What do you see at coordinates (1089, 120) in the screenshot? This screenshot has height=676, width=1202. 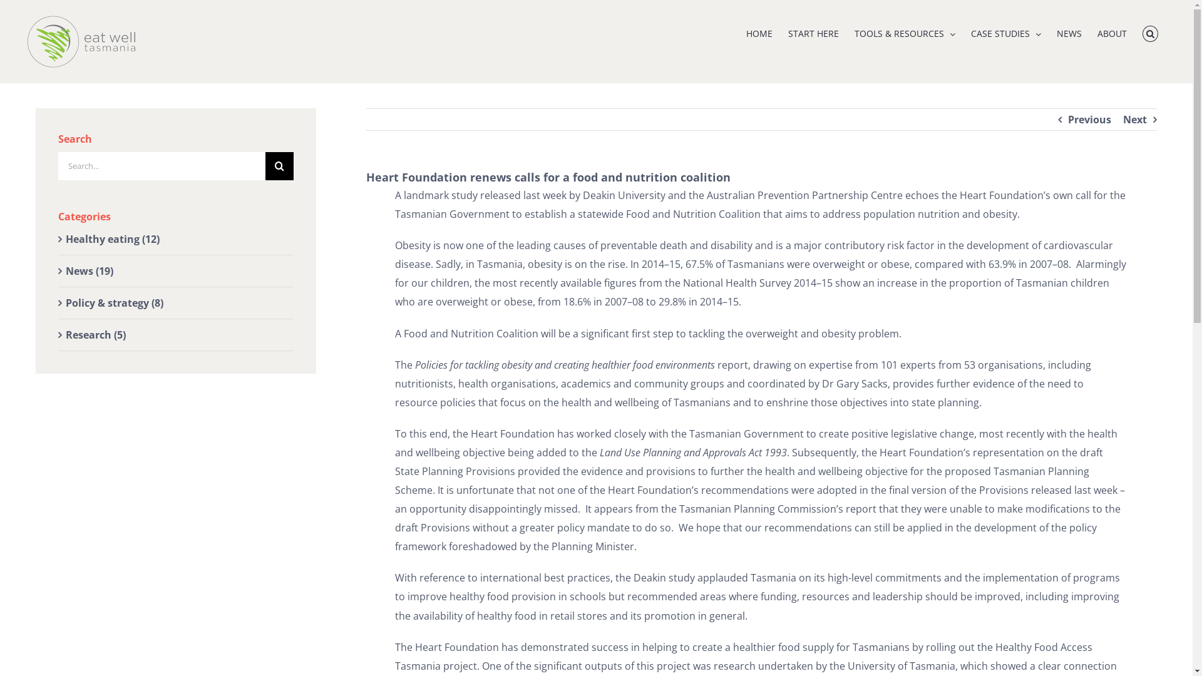 I see `Previous` at bounding box center [1089, 120].